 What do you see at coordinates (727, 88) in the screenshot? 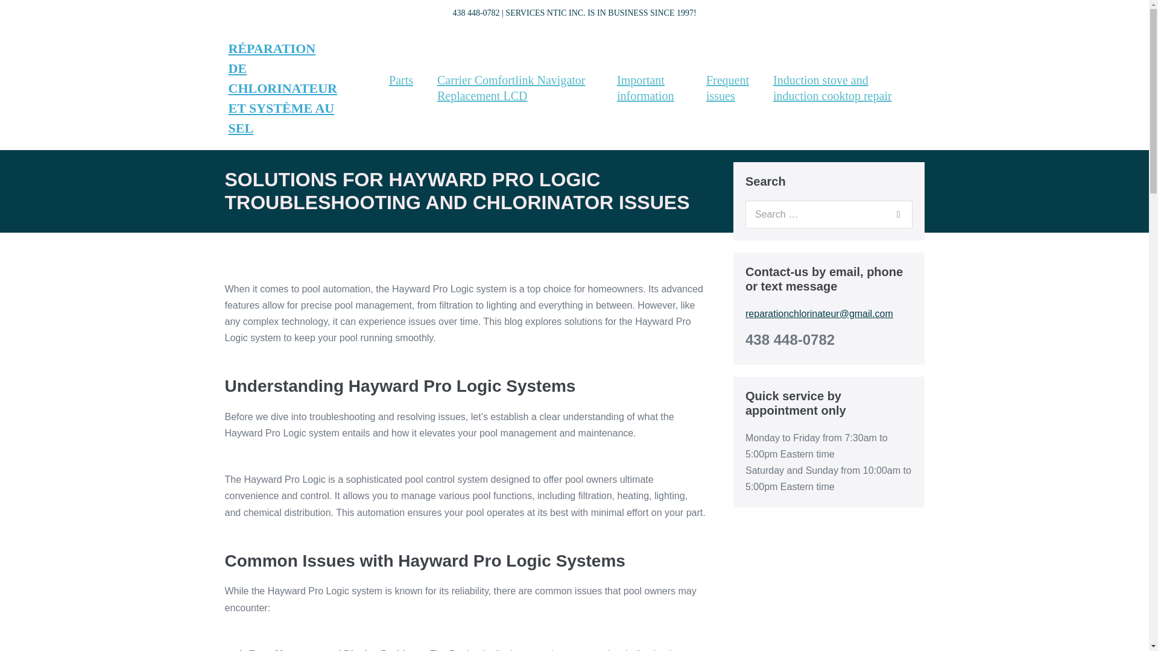
I see `Frequent issues` at bounding box center [727, 88].